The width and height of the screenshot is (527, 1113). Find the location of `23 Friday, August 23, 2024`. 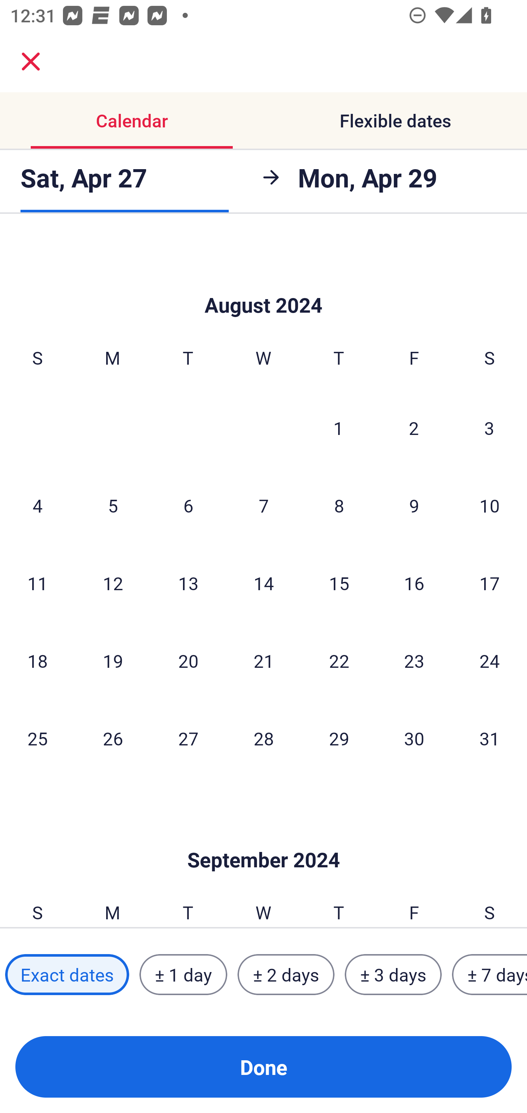

23 Friday, August 23, 2024 is located at coordinates (414, 660).